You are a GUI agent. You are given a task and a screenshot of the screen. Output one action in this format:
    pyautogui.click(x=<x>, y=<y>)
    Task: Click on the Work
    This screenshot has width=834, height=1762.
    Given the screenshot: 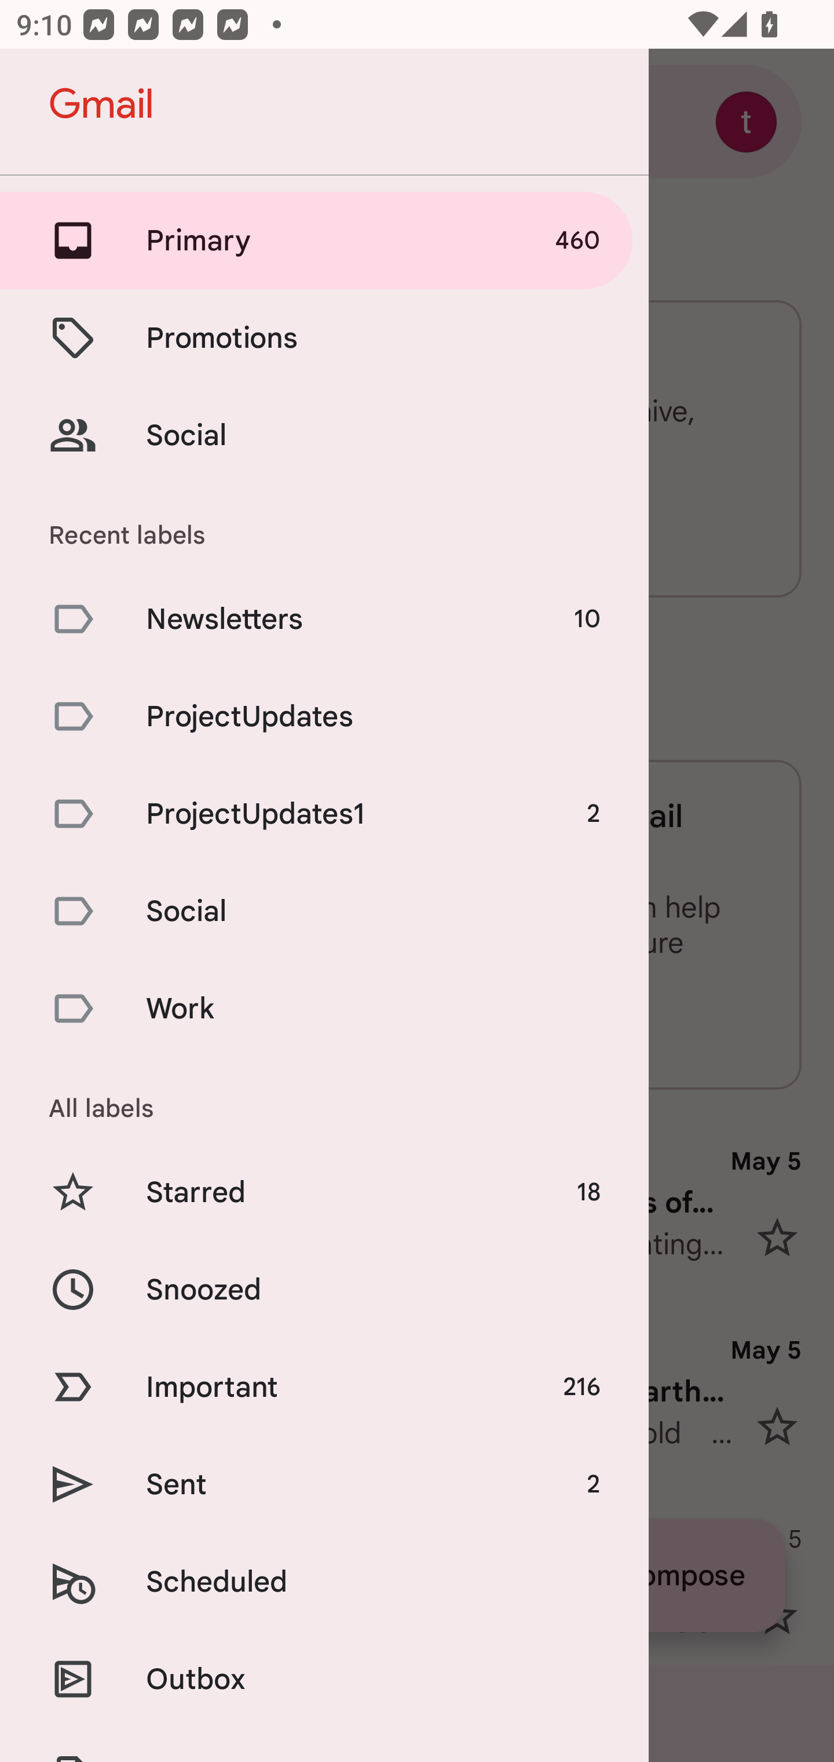 What is the action you would take?
    pyautogui.click(x=324, y=1009)
    